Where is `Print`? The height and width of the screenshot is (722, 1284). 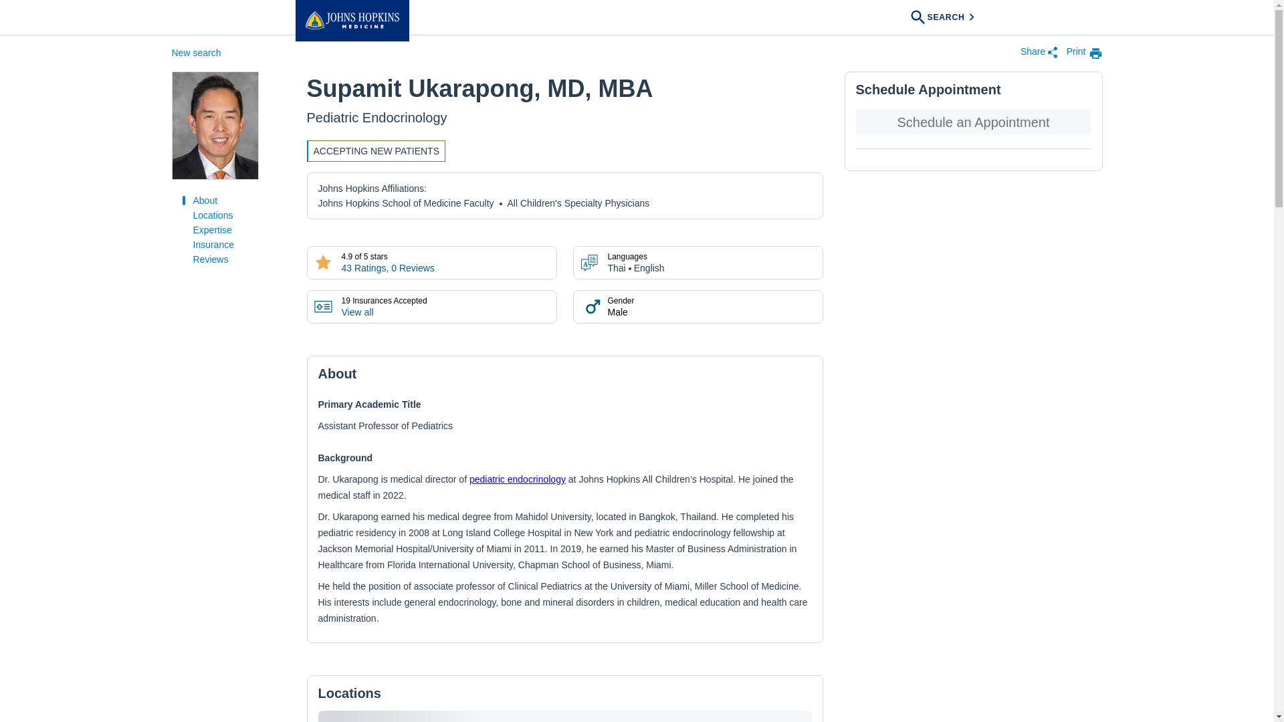
Print is located at coordinates (1085, 53).